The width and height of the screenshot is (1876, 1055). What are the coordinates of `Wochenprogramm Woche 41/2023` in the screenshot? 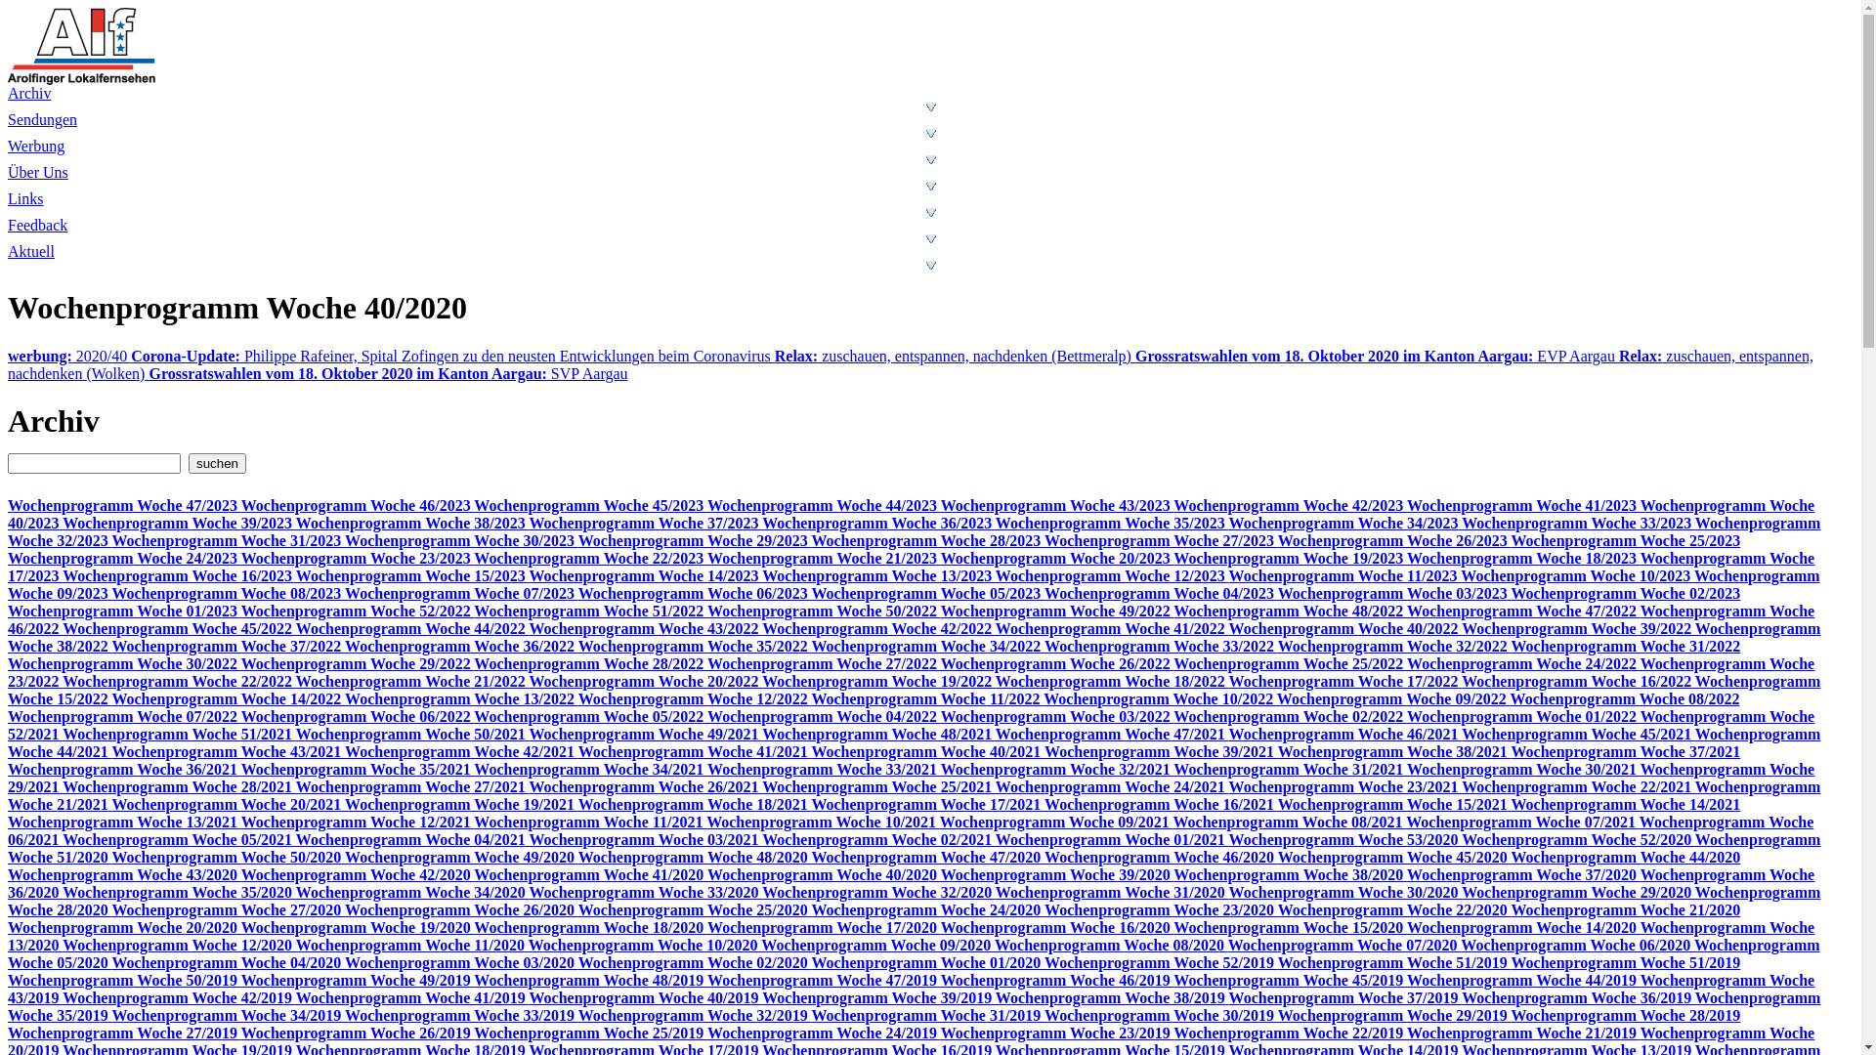 It's located at (1524, 505).